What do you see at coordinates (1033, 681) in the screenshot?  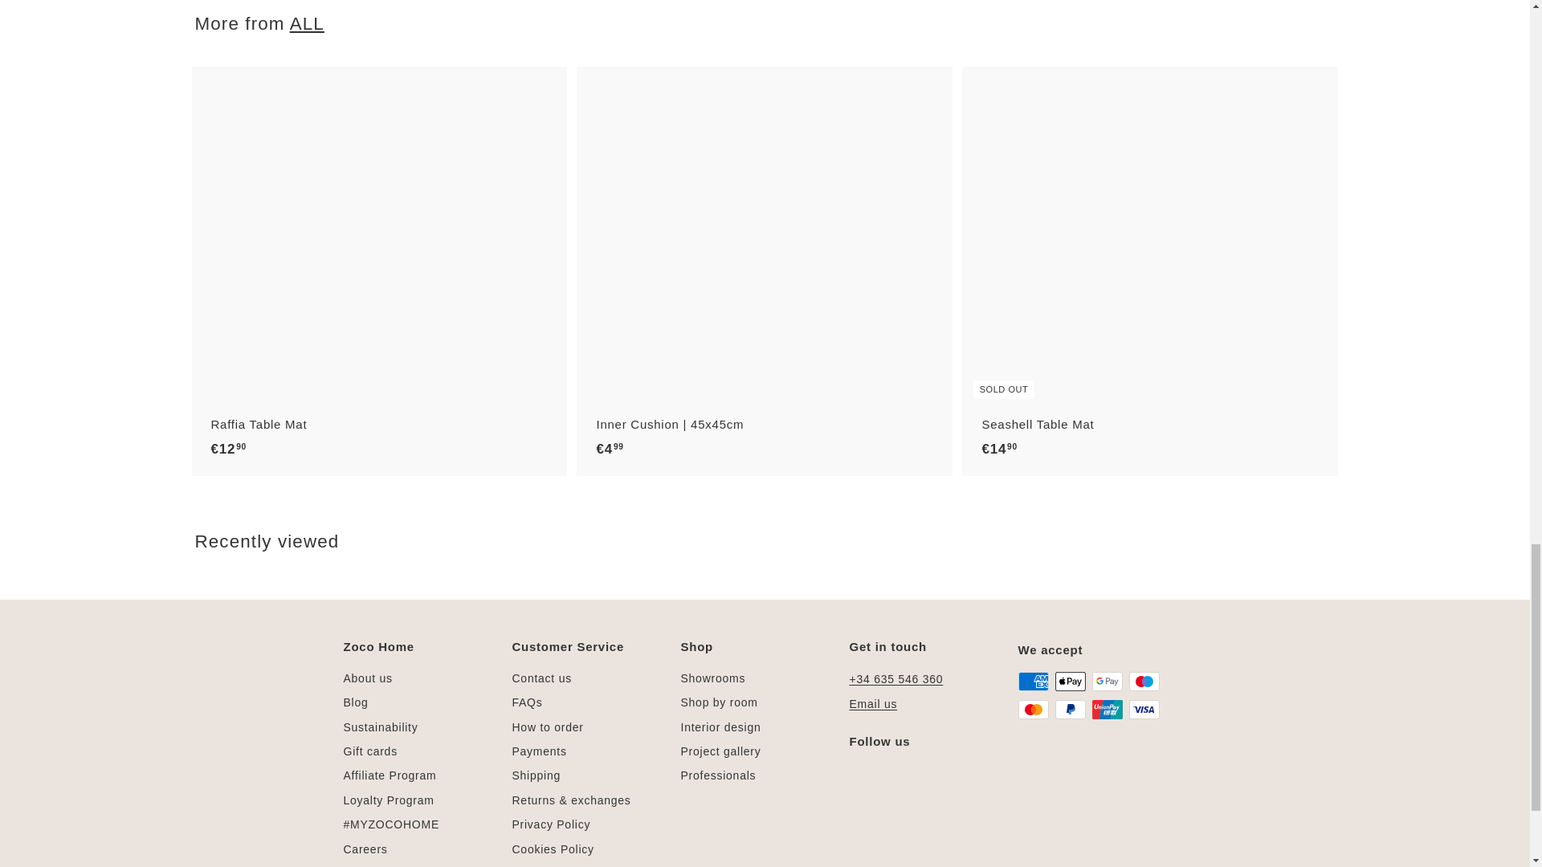 I see `American Express` at bounding box center [1033, 681].